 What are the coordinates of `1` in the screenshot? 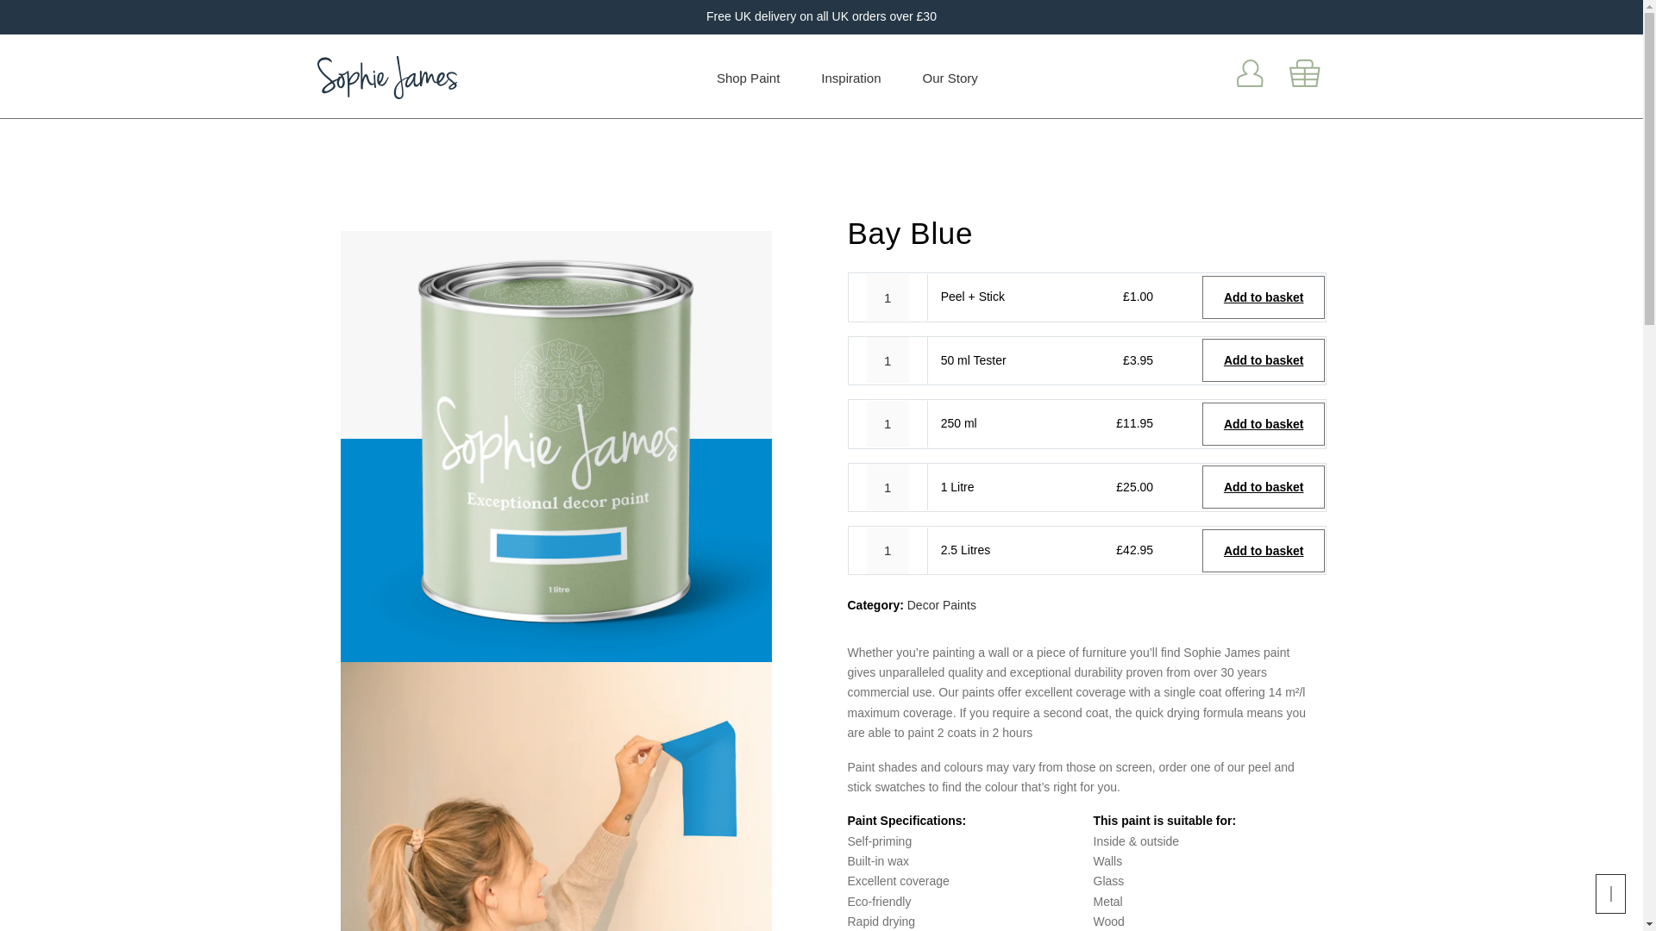 It's located at (888, 359).